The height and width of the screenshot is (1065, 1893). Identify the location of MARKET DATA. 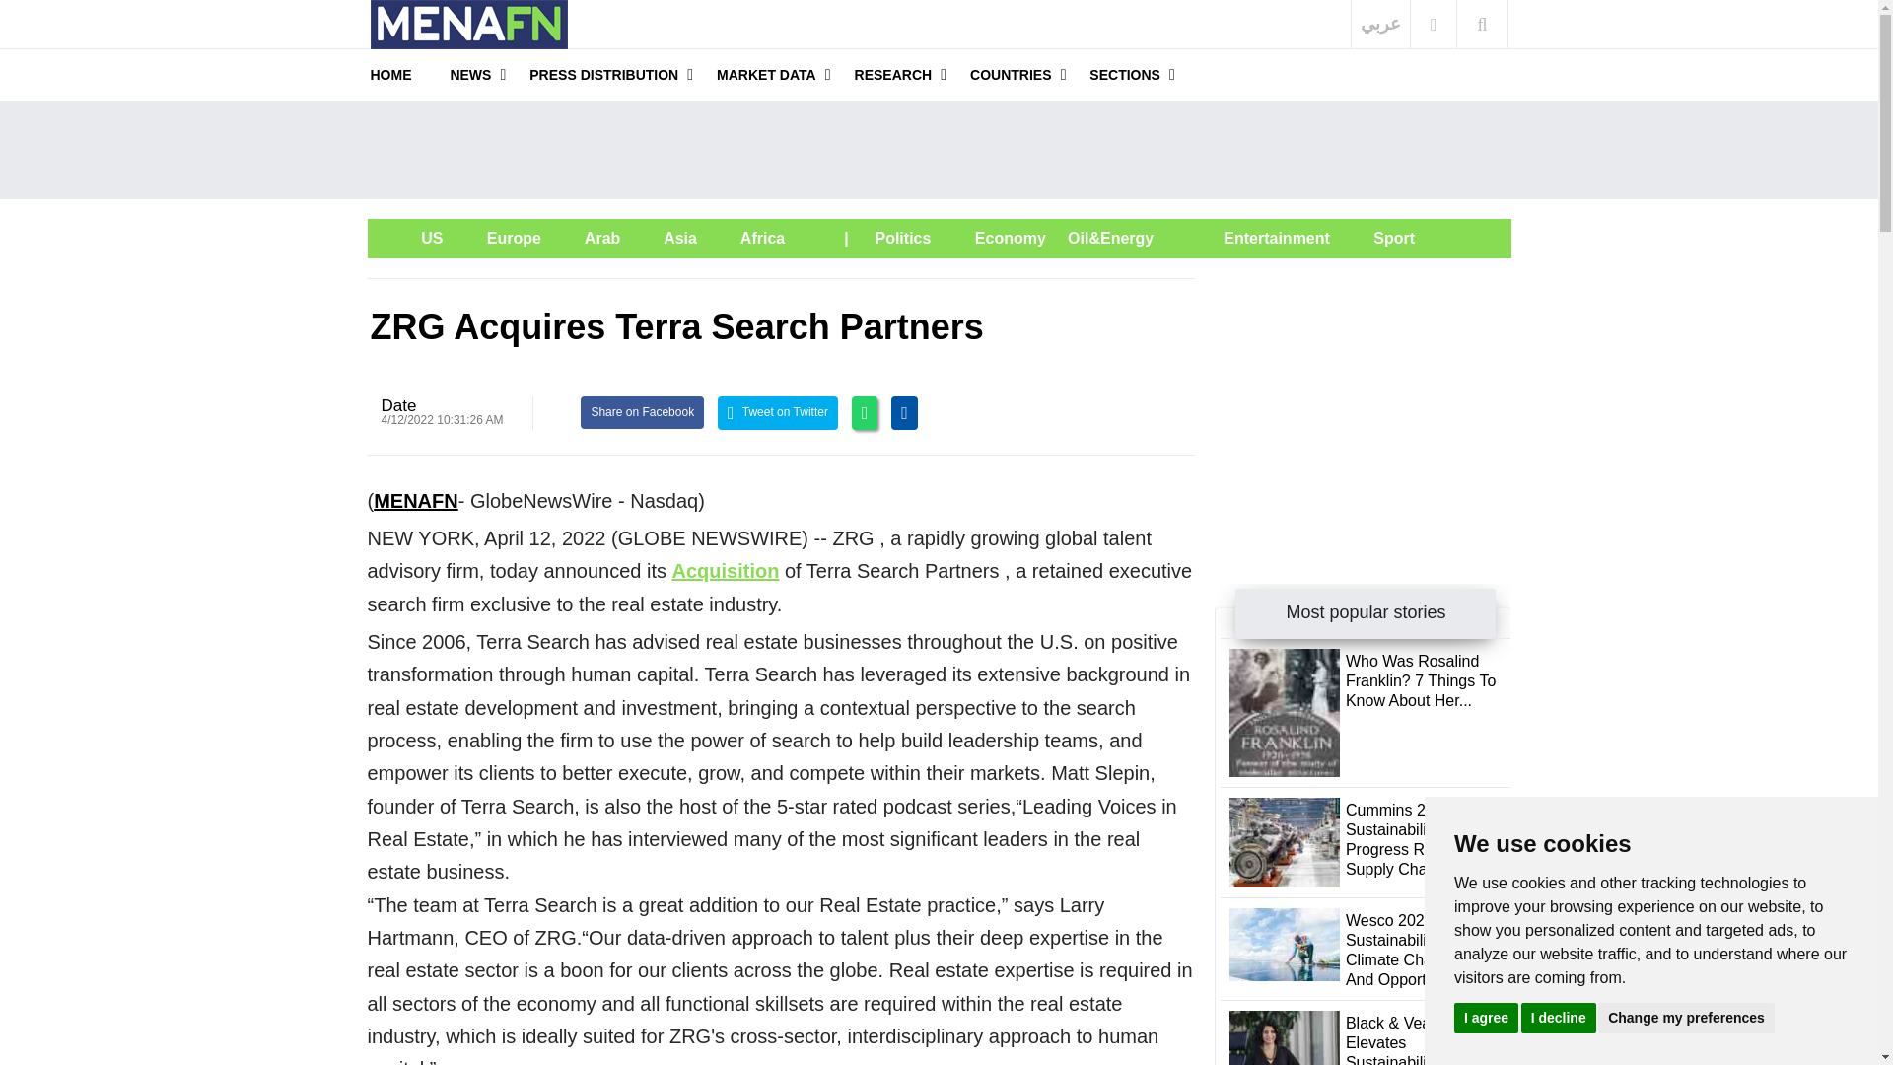
(766, 74).